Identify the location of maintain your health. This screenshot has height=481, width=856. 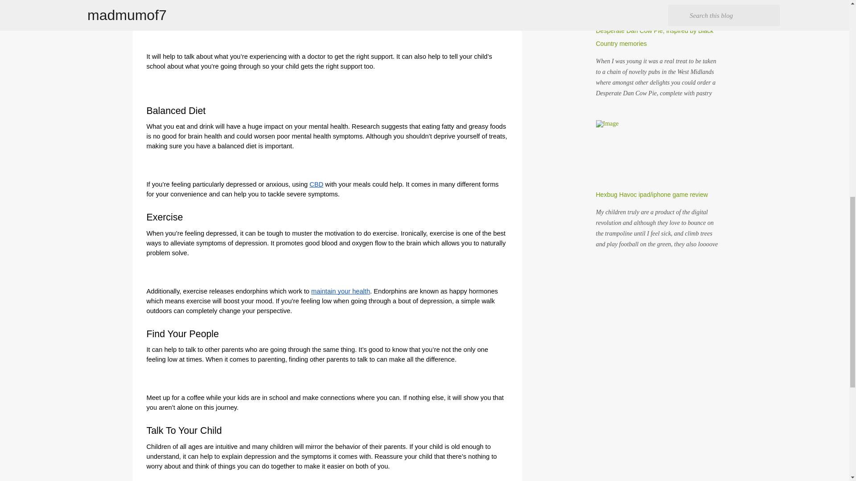
(341, 291).